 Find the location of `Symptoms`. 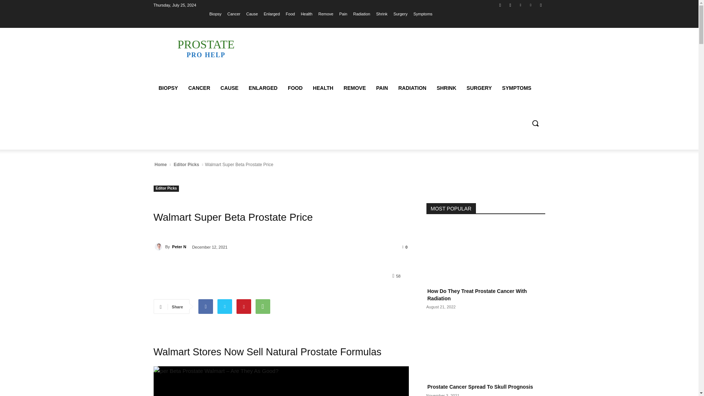

Symptoms is located at coordinates (422, 14).